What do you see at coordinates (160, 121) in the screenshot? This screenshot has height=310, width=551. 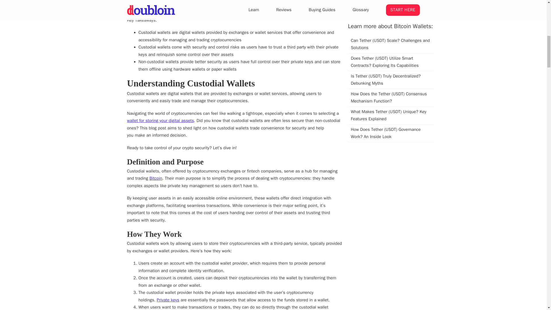 I see `wallet for storing your digital assets` at bounding box center [160, 121].